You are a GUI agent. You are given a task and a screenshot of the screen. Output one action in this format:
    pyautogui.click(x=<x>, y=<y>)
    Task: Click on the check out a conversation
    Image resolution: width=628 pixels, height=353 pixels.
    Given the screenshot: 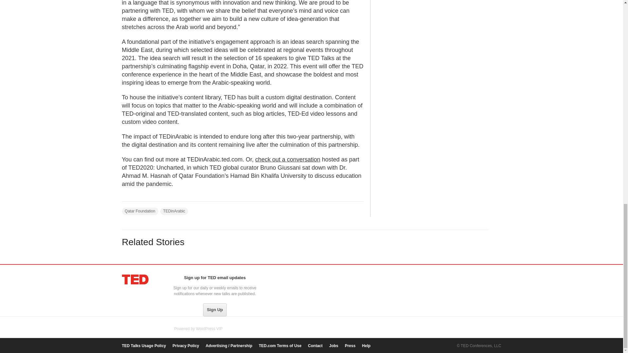 What is the action you would take?
    pyautogui.click(x=288, y=160)
    